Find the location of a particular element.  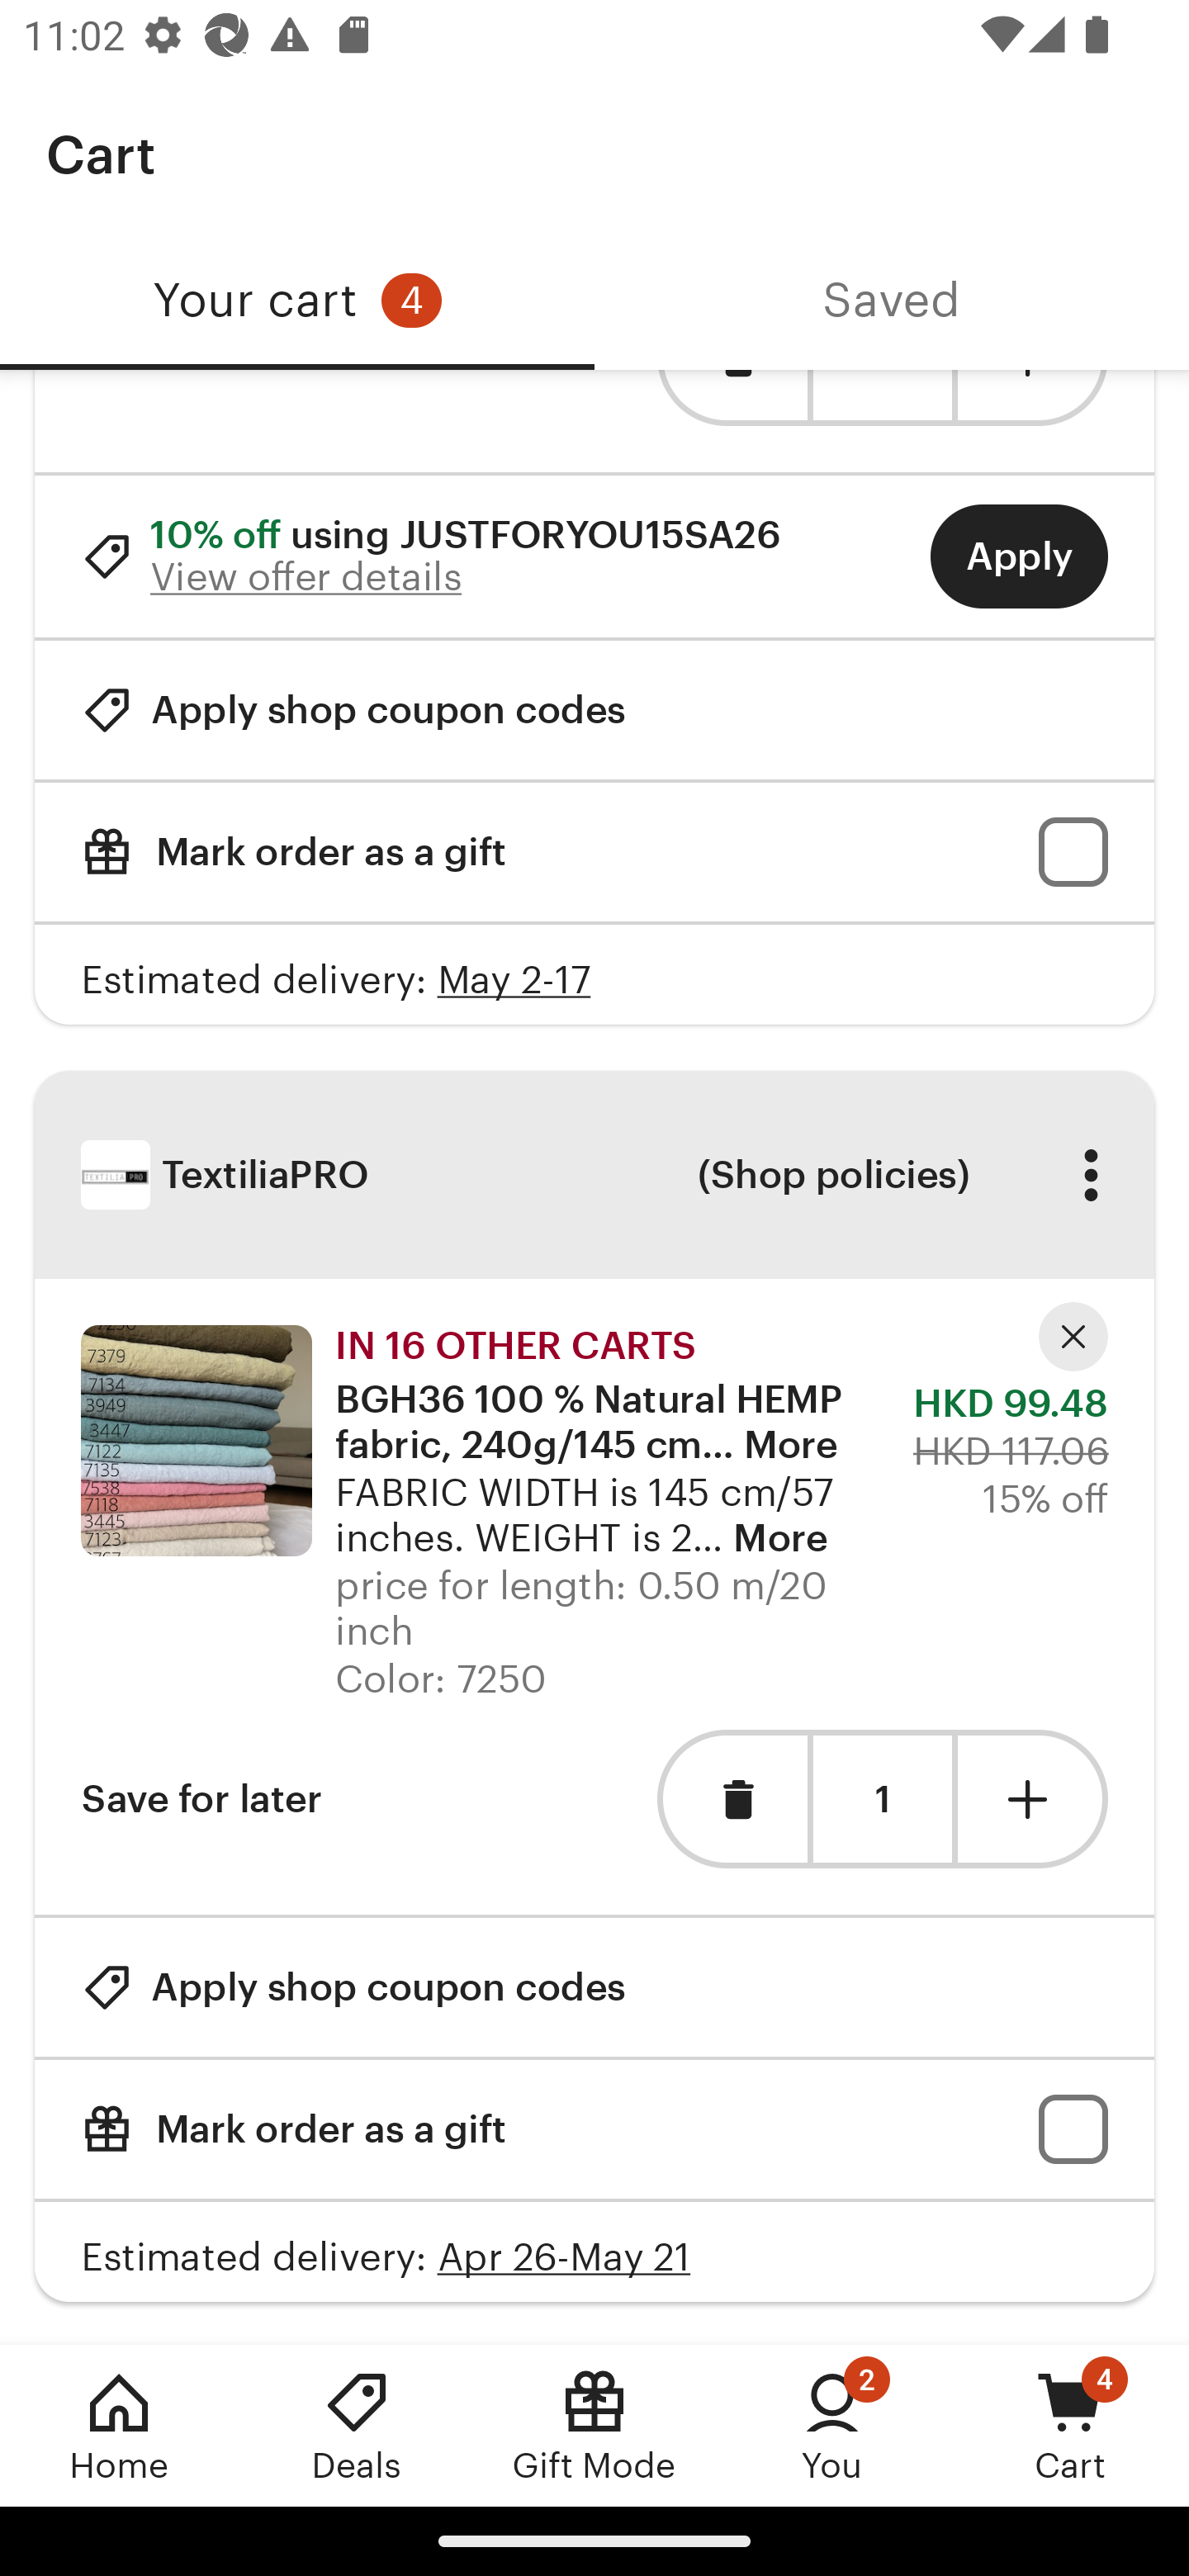

Apply is located at coordinates (1019, 556).